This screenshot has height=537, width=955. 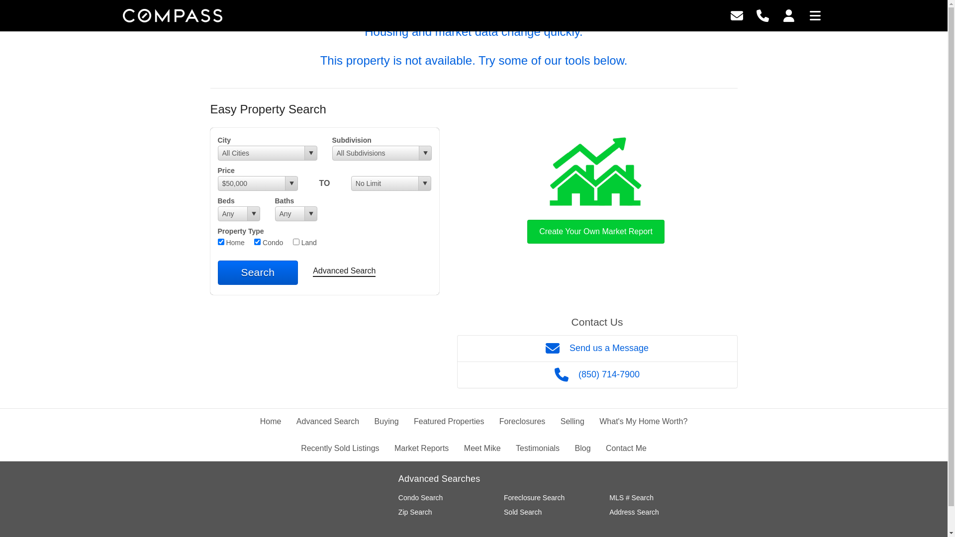 What do you see at coordinates (583, 448) in the screenshot?
I see `Blog` at bounding box center [583, 448].